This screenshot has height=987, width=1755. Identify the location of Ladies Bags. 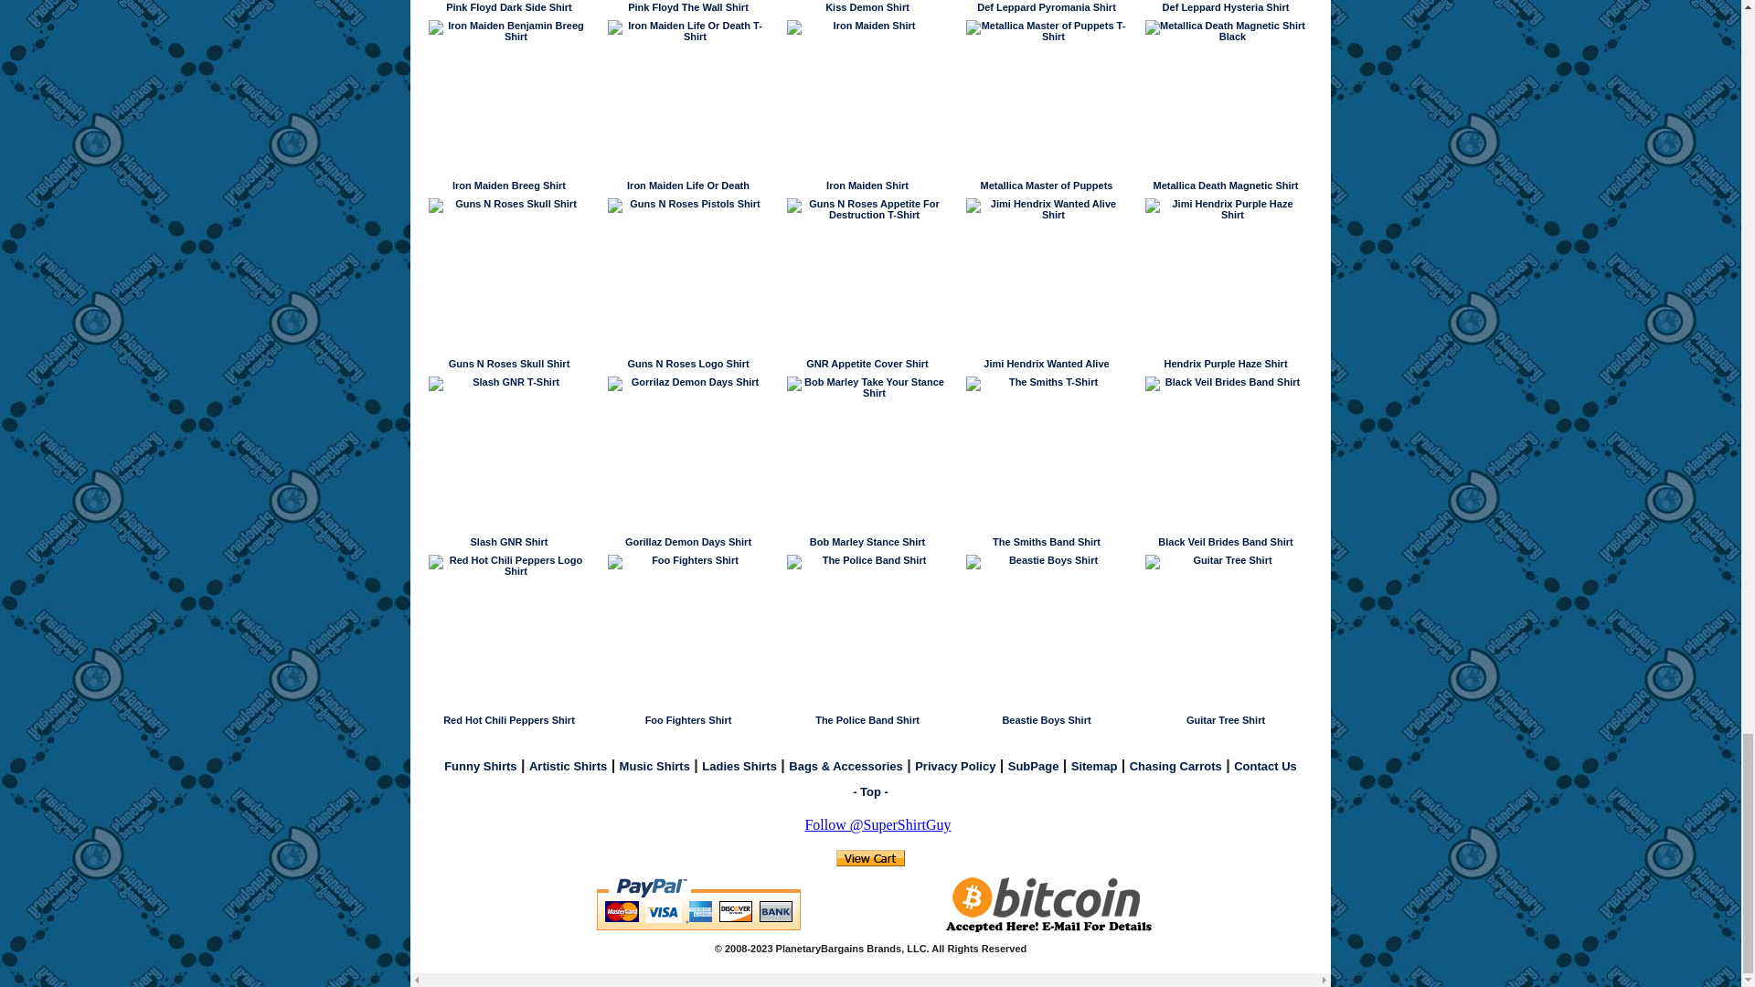
(846, 766).